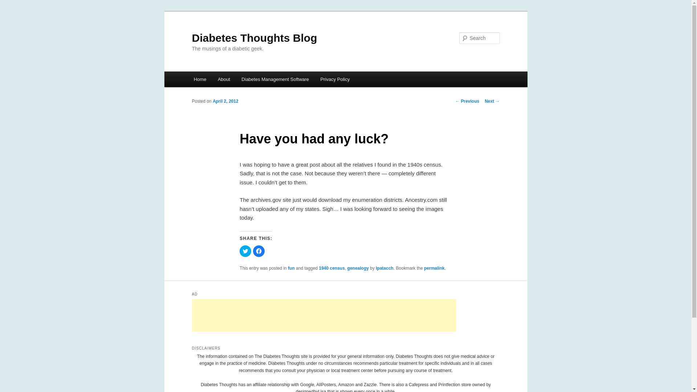 The width and height of the screenshot is (697, 392). What do you see at coordinates (245, 251) in the screenshot?
I see `Click to share on Twitter` at bounding box center [245, 251].